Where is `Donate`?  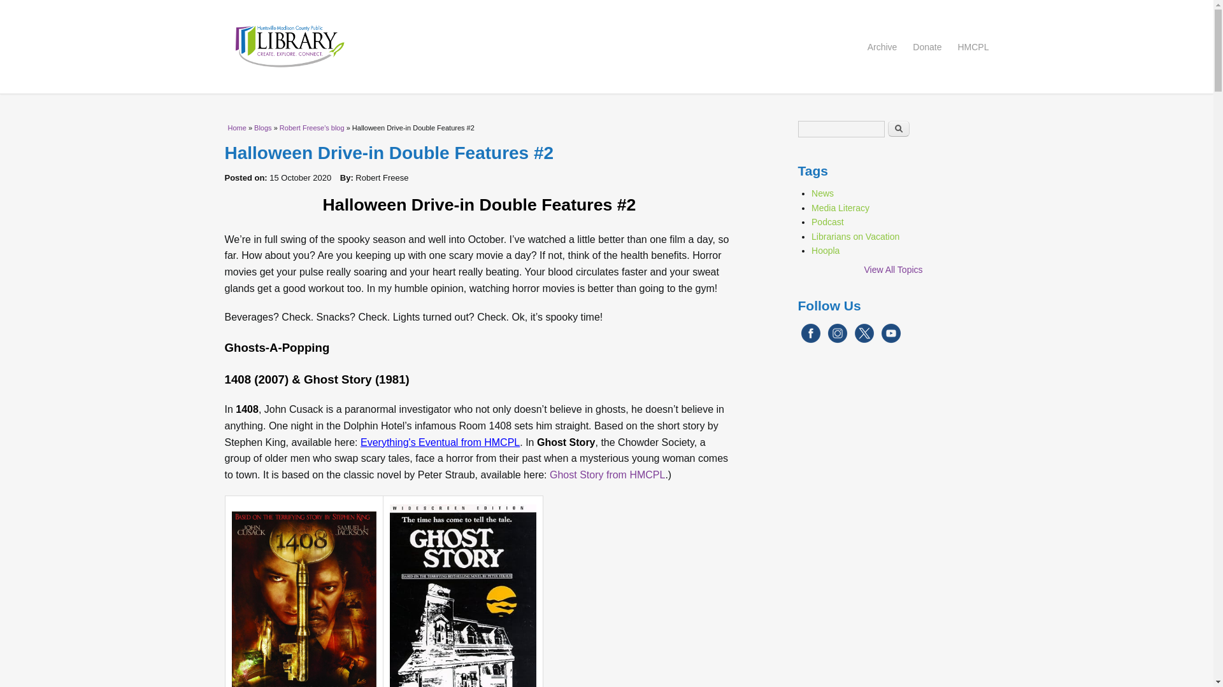 Donate is located at coordinates (927, 47).